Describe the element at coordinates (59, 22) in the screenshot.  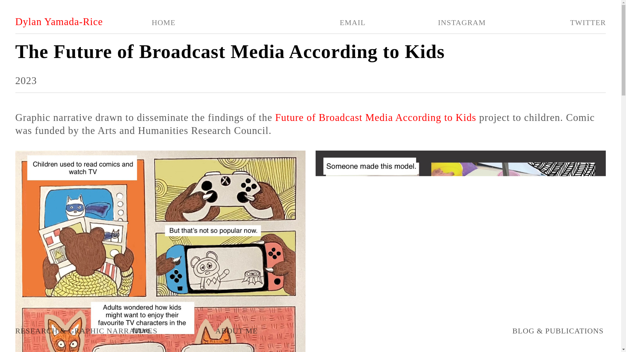
I see `Dylan Yamada-Rice` at that location.